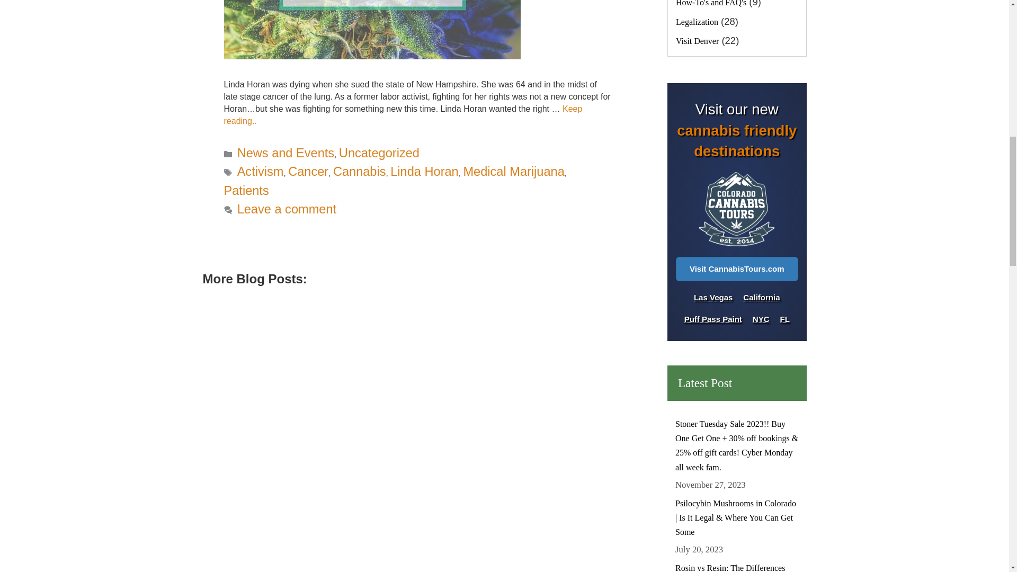 This screenshot has width=1017, height=572. What do you see at coordinates (424, 172) in the screenshot?
I see `Linda Horan` at bounding box center [424, 172].